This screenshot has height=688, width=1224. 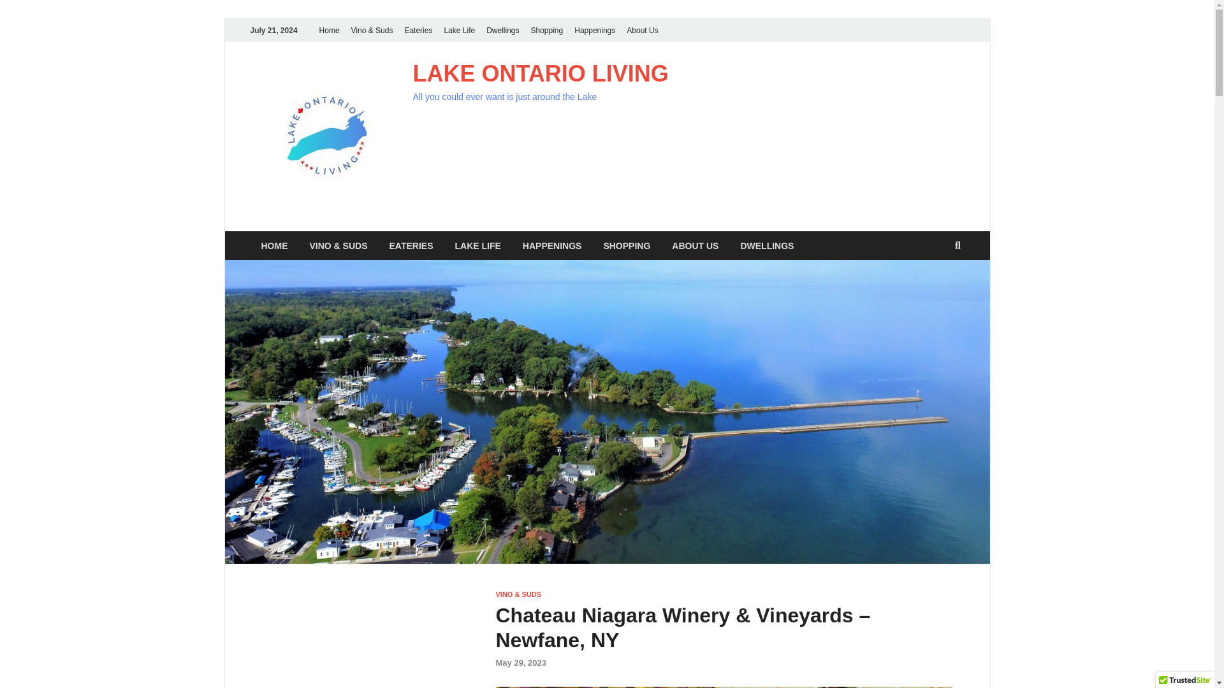 I want to click on HOME, so click(x=274, y=245).